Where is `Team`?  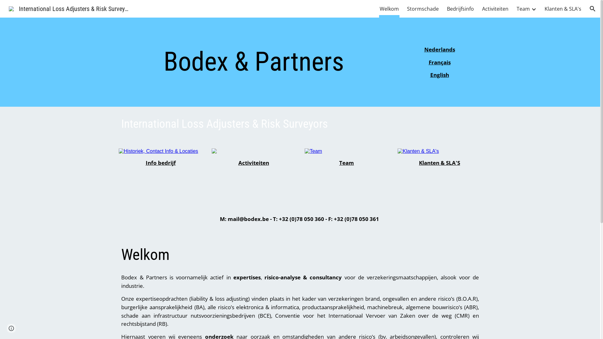
Team is located at coordinates (523, 9).